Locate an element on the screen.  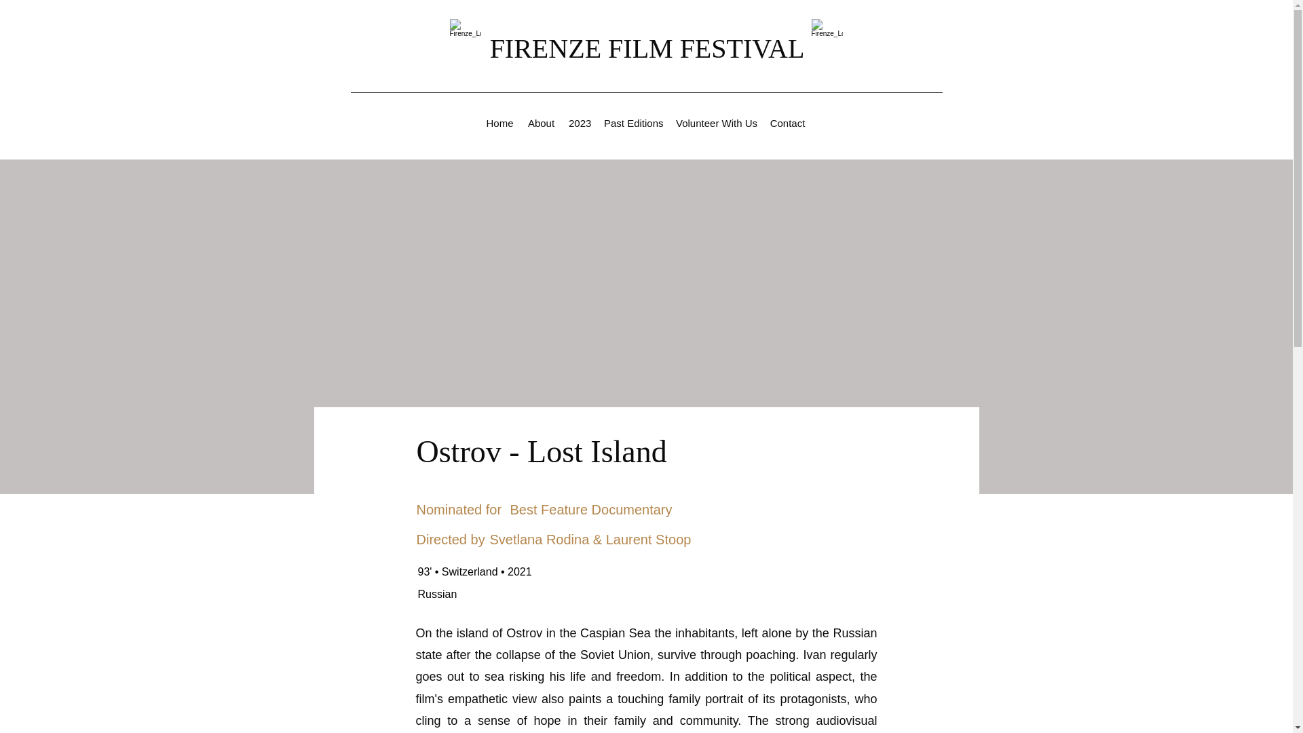
FIRENZE FILM FESTIVAL is located at coordinates (647, 48).